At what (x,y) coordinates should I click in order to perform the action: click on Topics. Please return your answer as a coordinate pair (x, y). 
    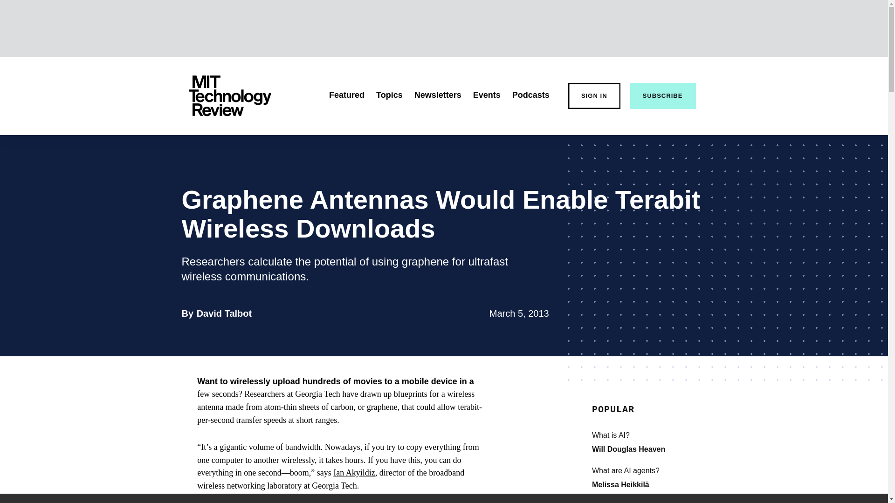
    Looking at the image, I should click on (661, 470).